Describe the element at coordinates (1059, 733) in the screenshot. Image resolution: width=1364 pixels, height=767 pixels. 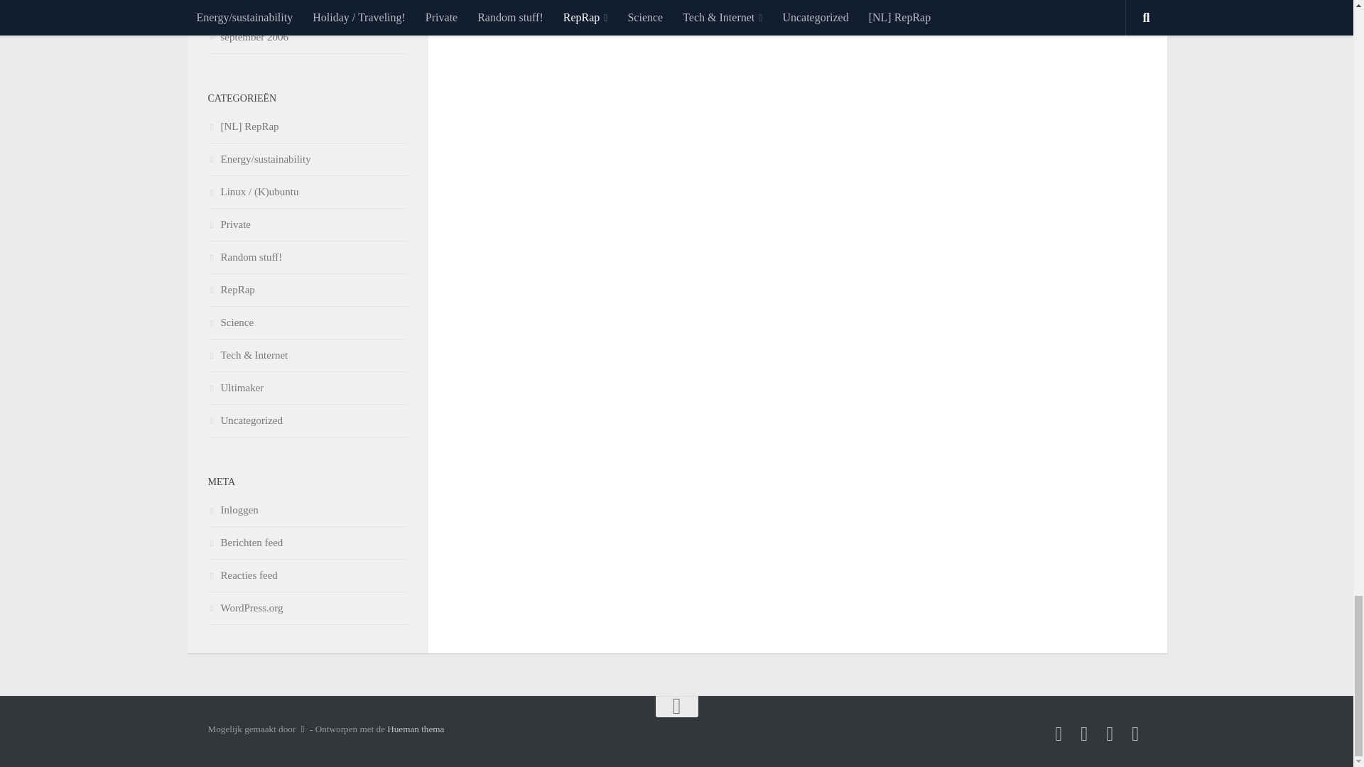
I see `Follow us on Twitter` at that location.